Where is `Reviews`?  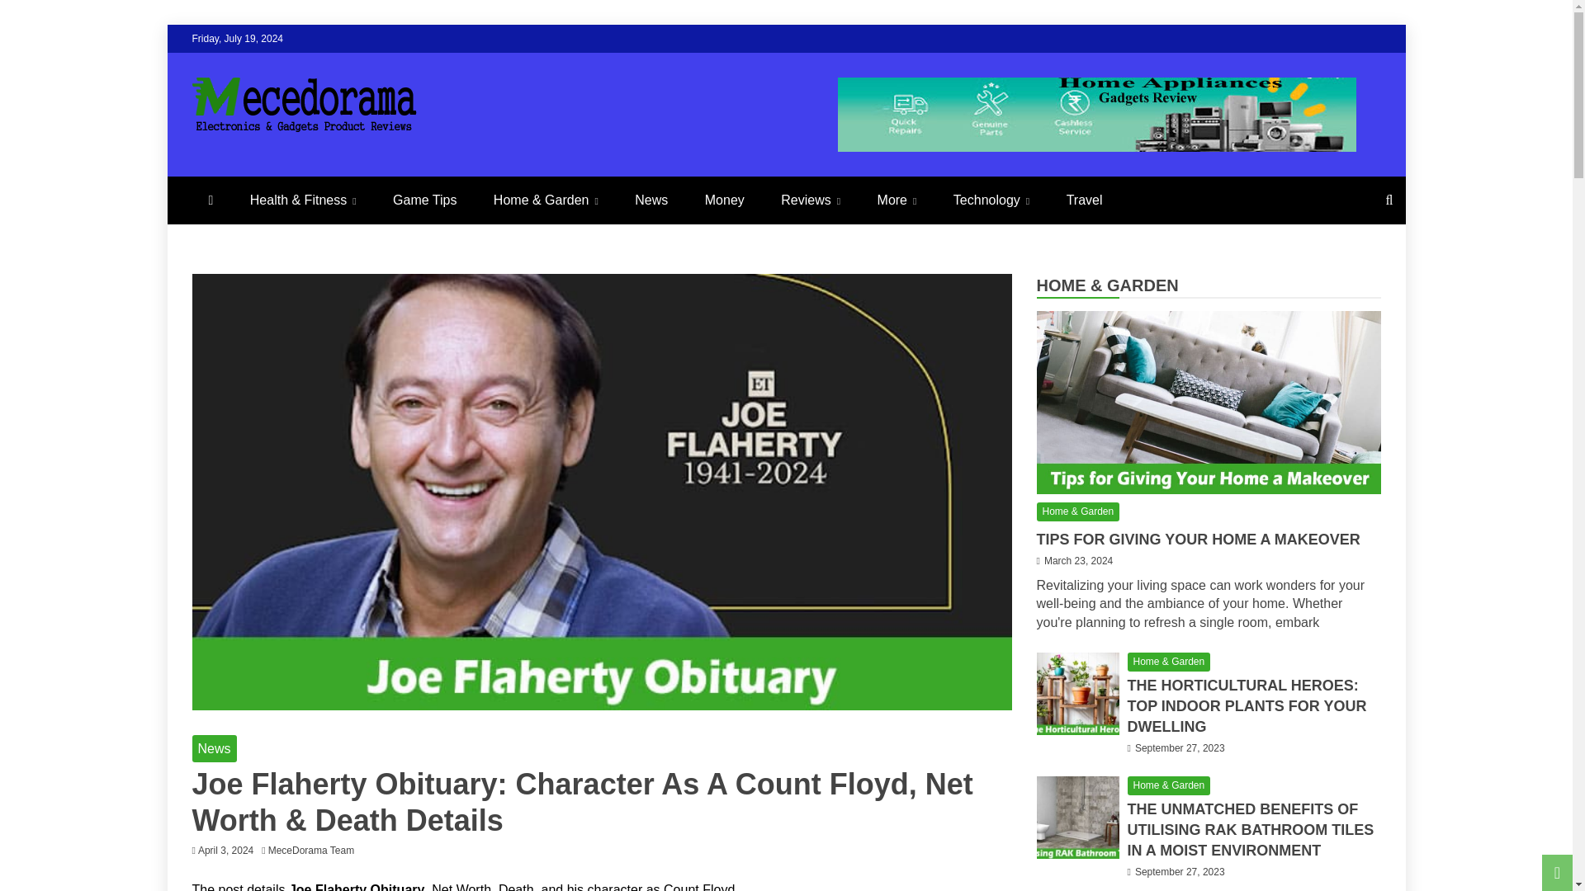 Reviews is located at coordinates (811, 200).